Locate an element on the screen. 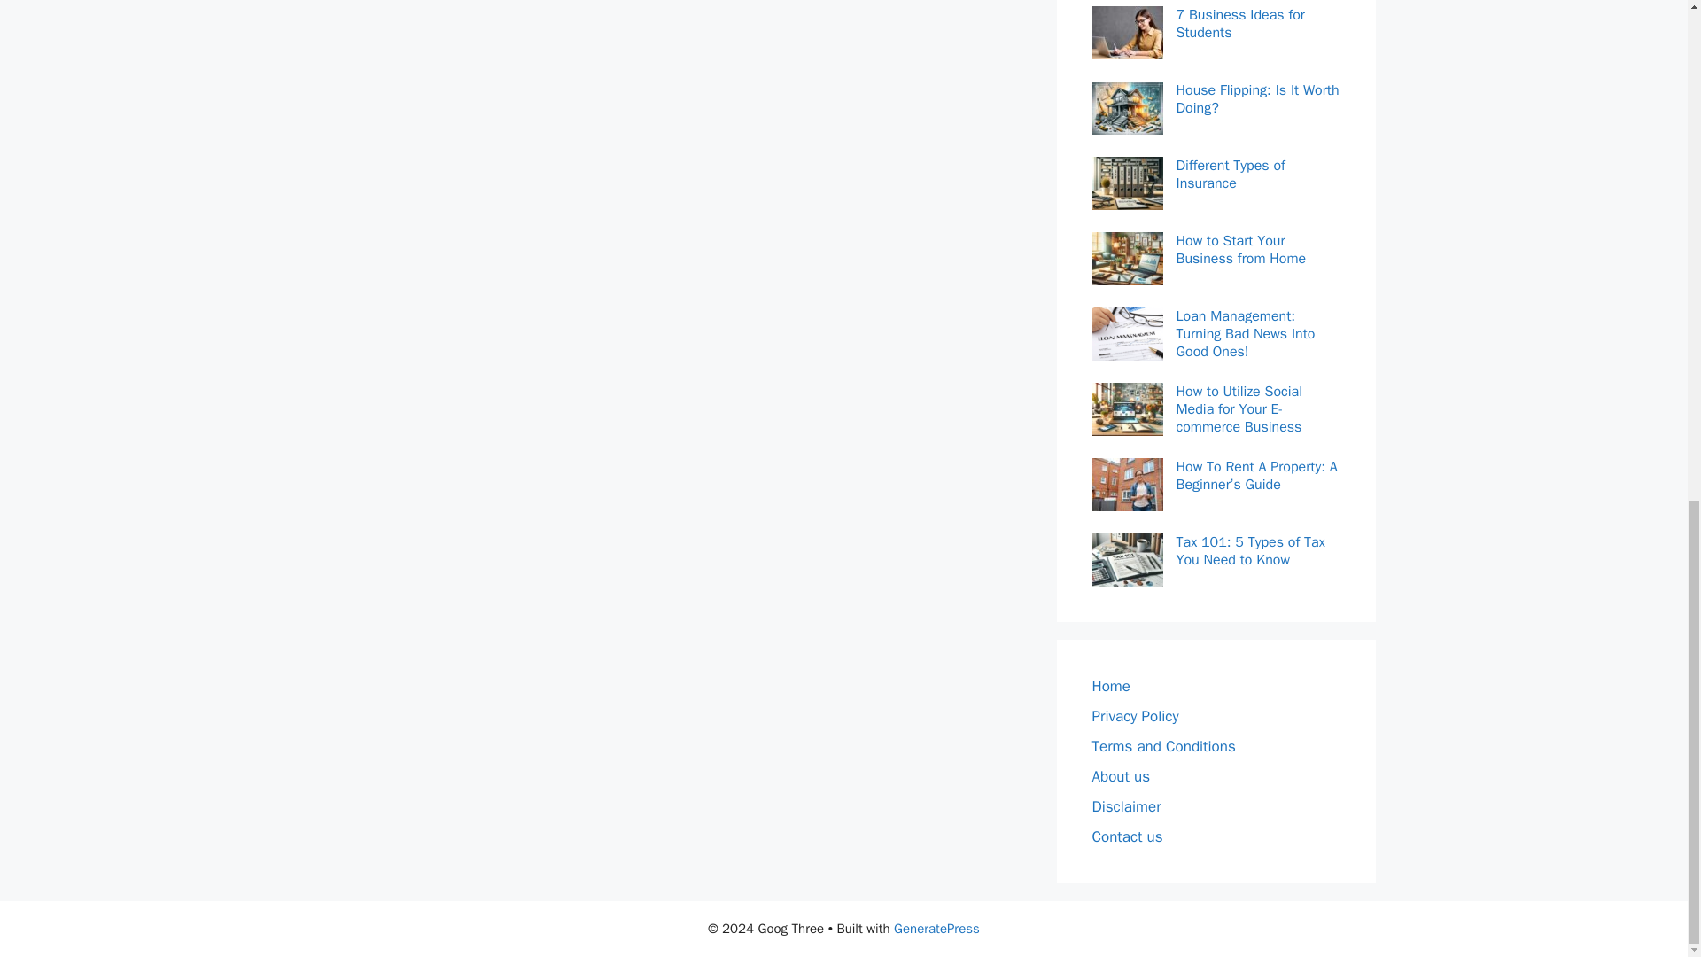  How to Utilize Social Media for Your E-commerce Business is located at coordinates (1258, 409).